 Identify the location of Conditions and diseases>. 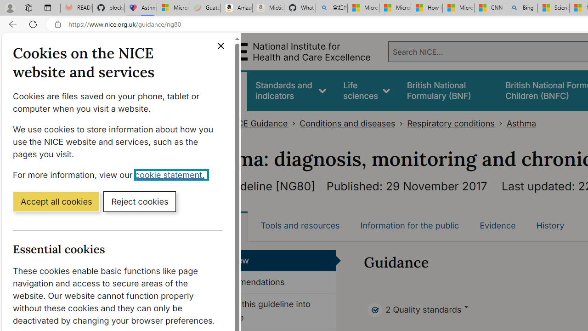
(353, 123).